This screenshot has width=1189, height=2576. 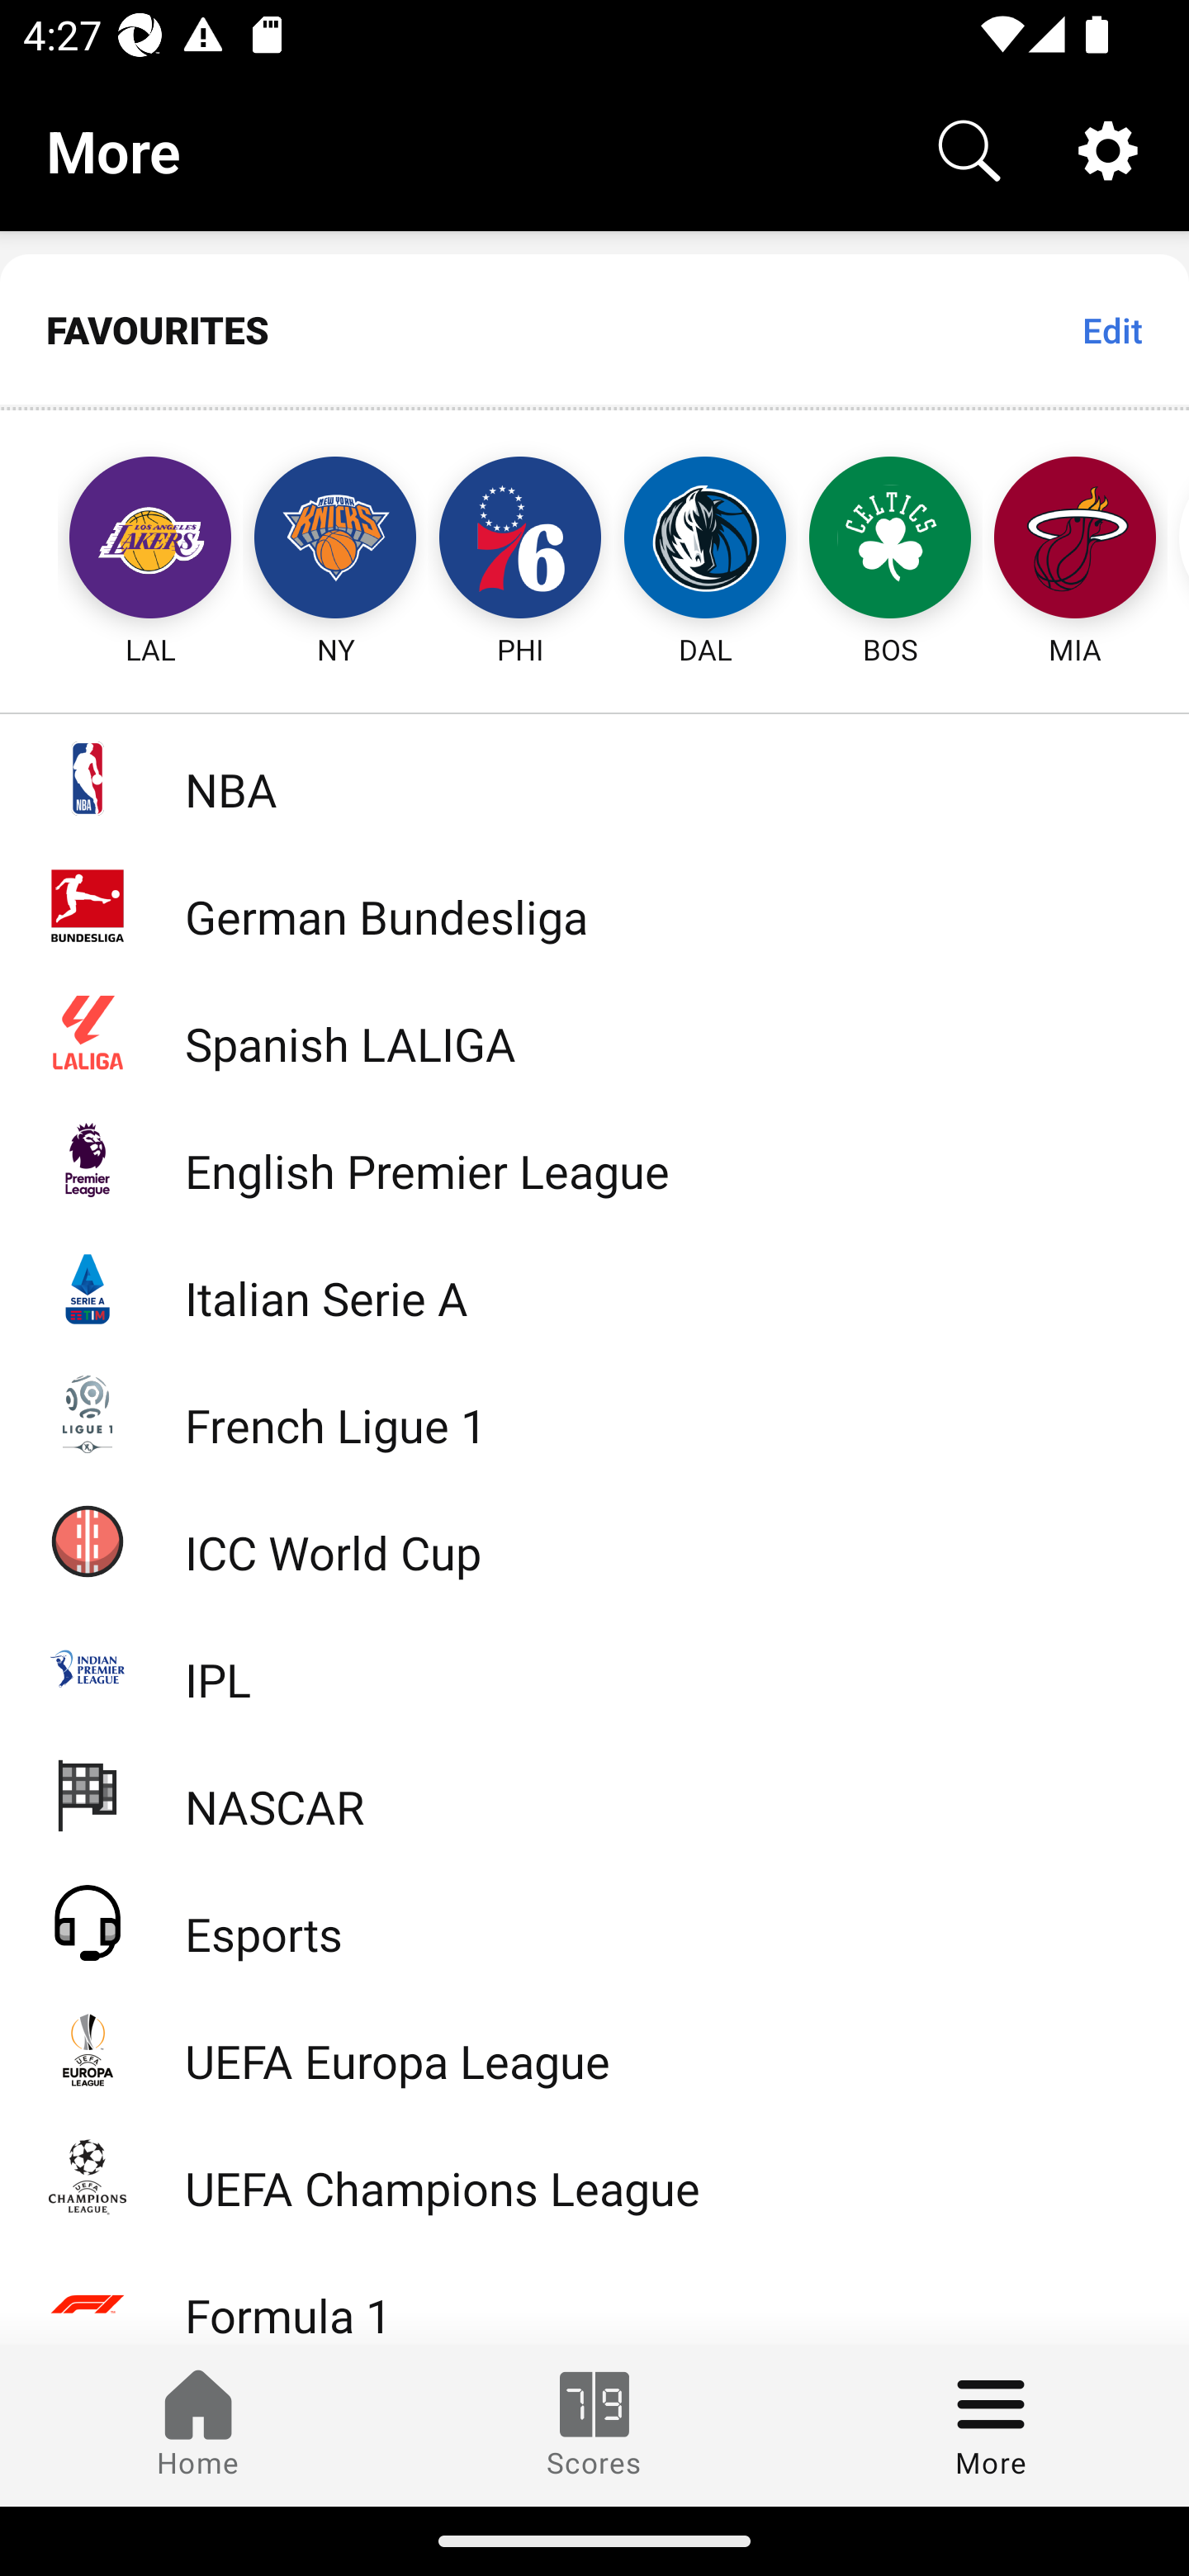 I want to click on NY New York Knicks, so click(x=335, y=540).